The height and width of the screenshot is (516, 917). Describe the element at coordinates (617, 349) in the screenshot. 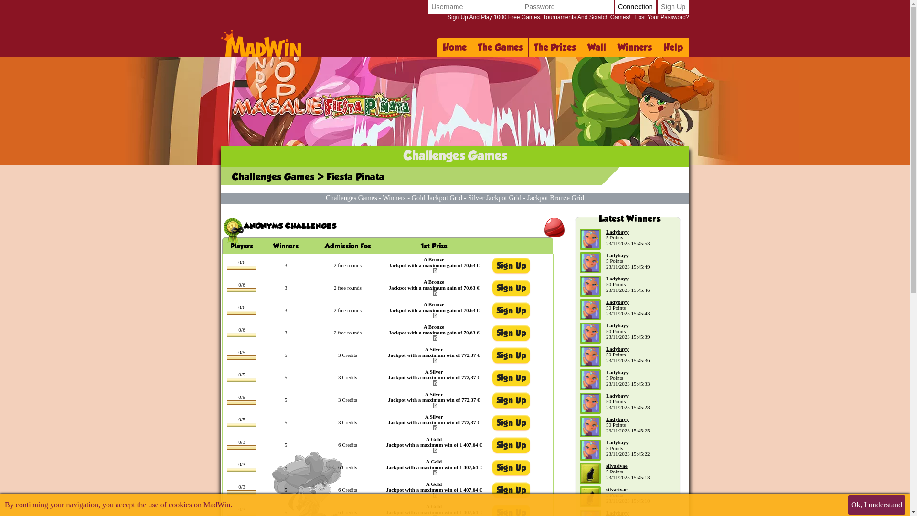

I see `Ladybayy` at that location.